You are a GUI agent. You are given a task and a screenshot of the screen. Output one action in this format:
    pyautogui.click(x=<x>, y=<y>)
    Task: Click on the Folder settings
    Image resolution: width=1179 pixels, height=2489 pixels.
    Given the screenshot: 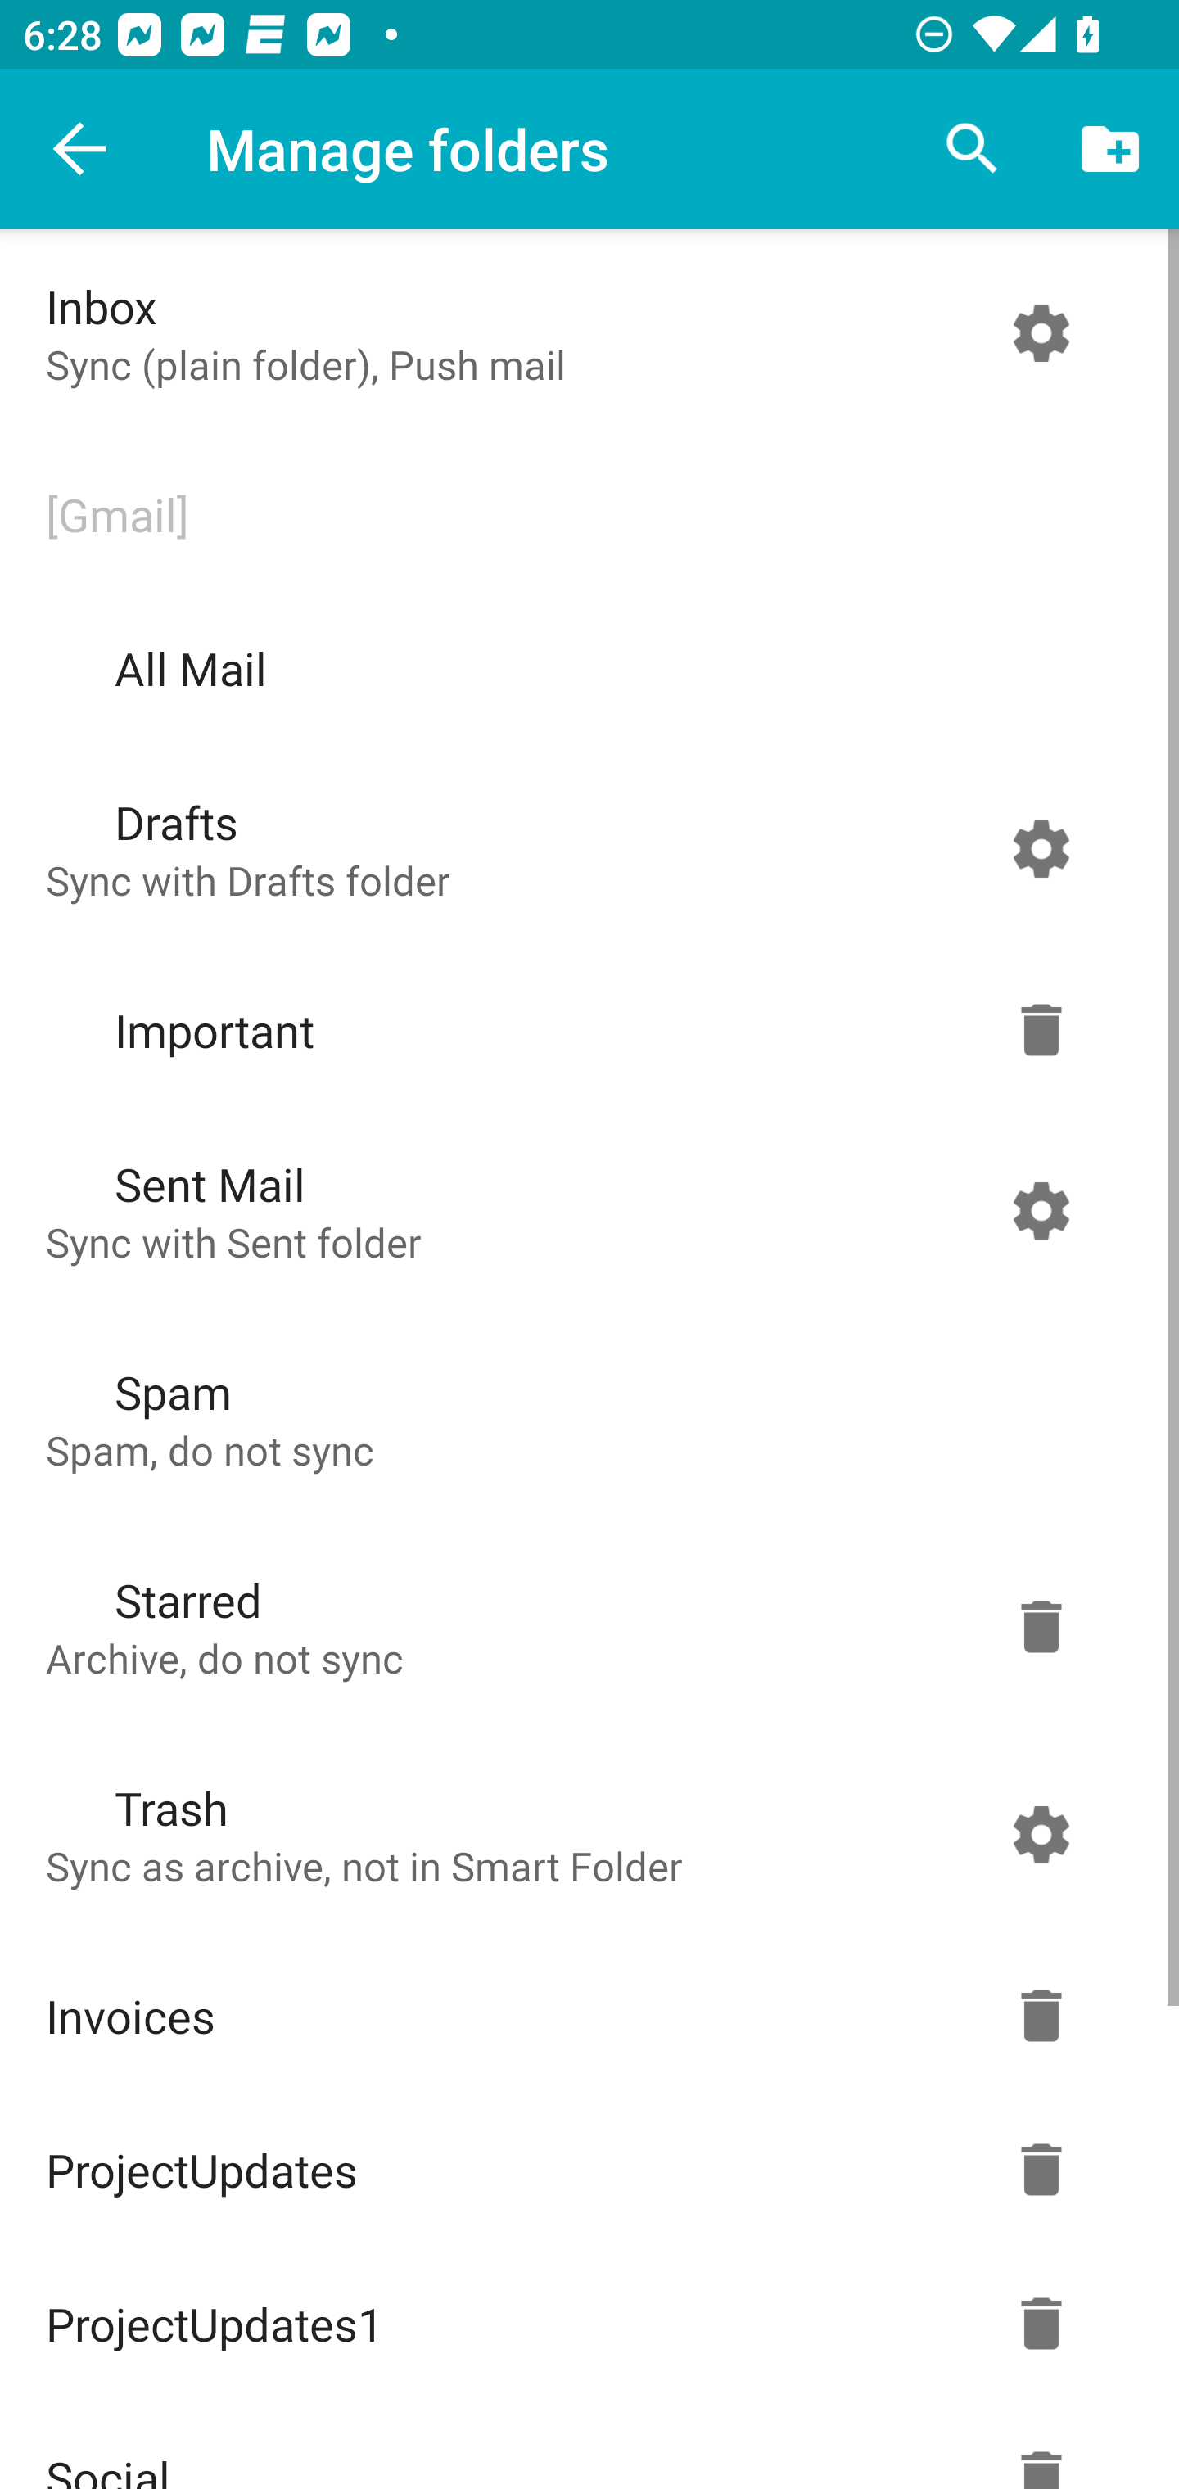 What is the action you would take?
    pyautogui.click(x=1041, y=2016)
    